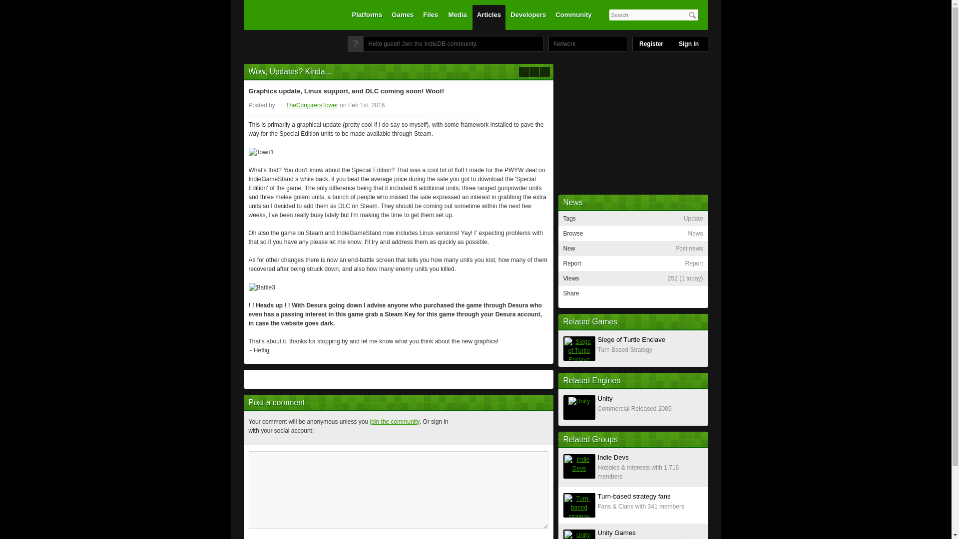 The image size is (959, 539). What do you see at coordinates (355, 44) in the screenshot?
I see `Join IndieDB` at bounding box center [355, 44].